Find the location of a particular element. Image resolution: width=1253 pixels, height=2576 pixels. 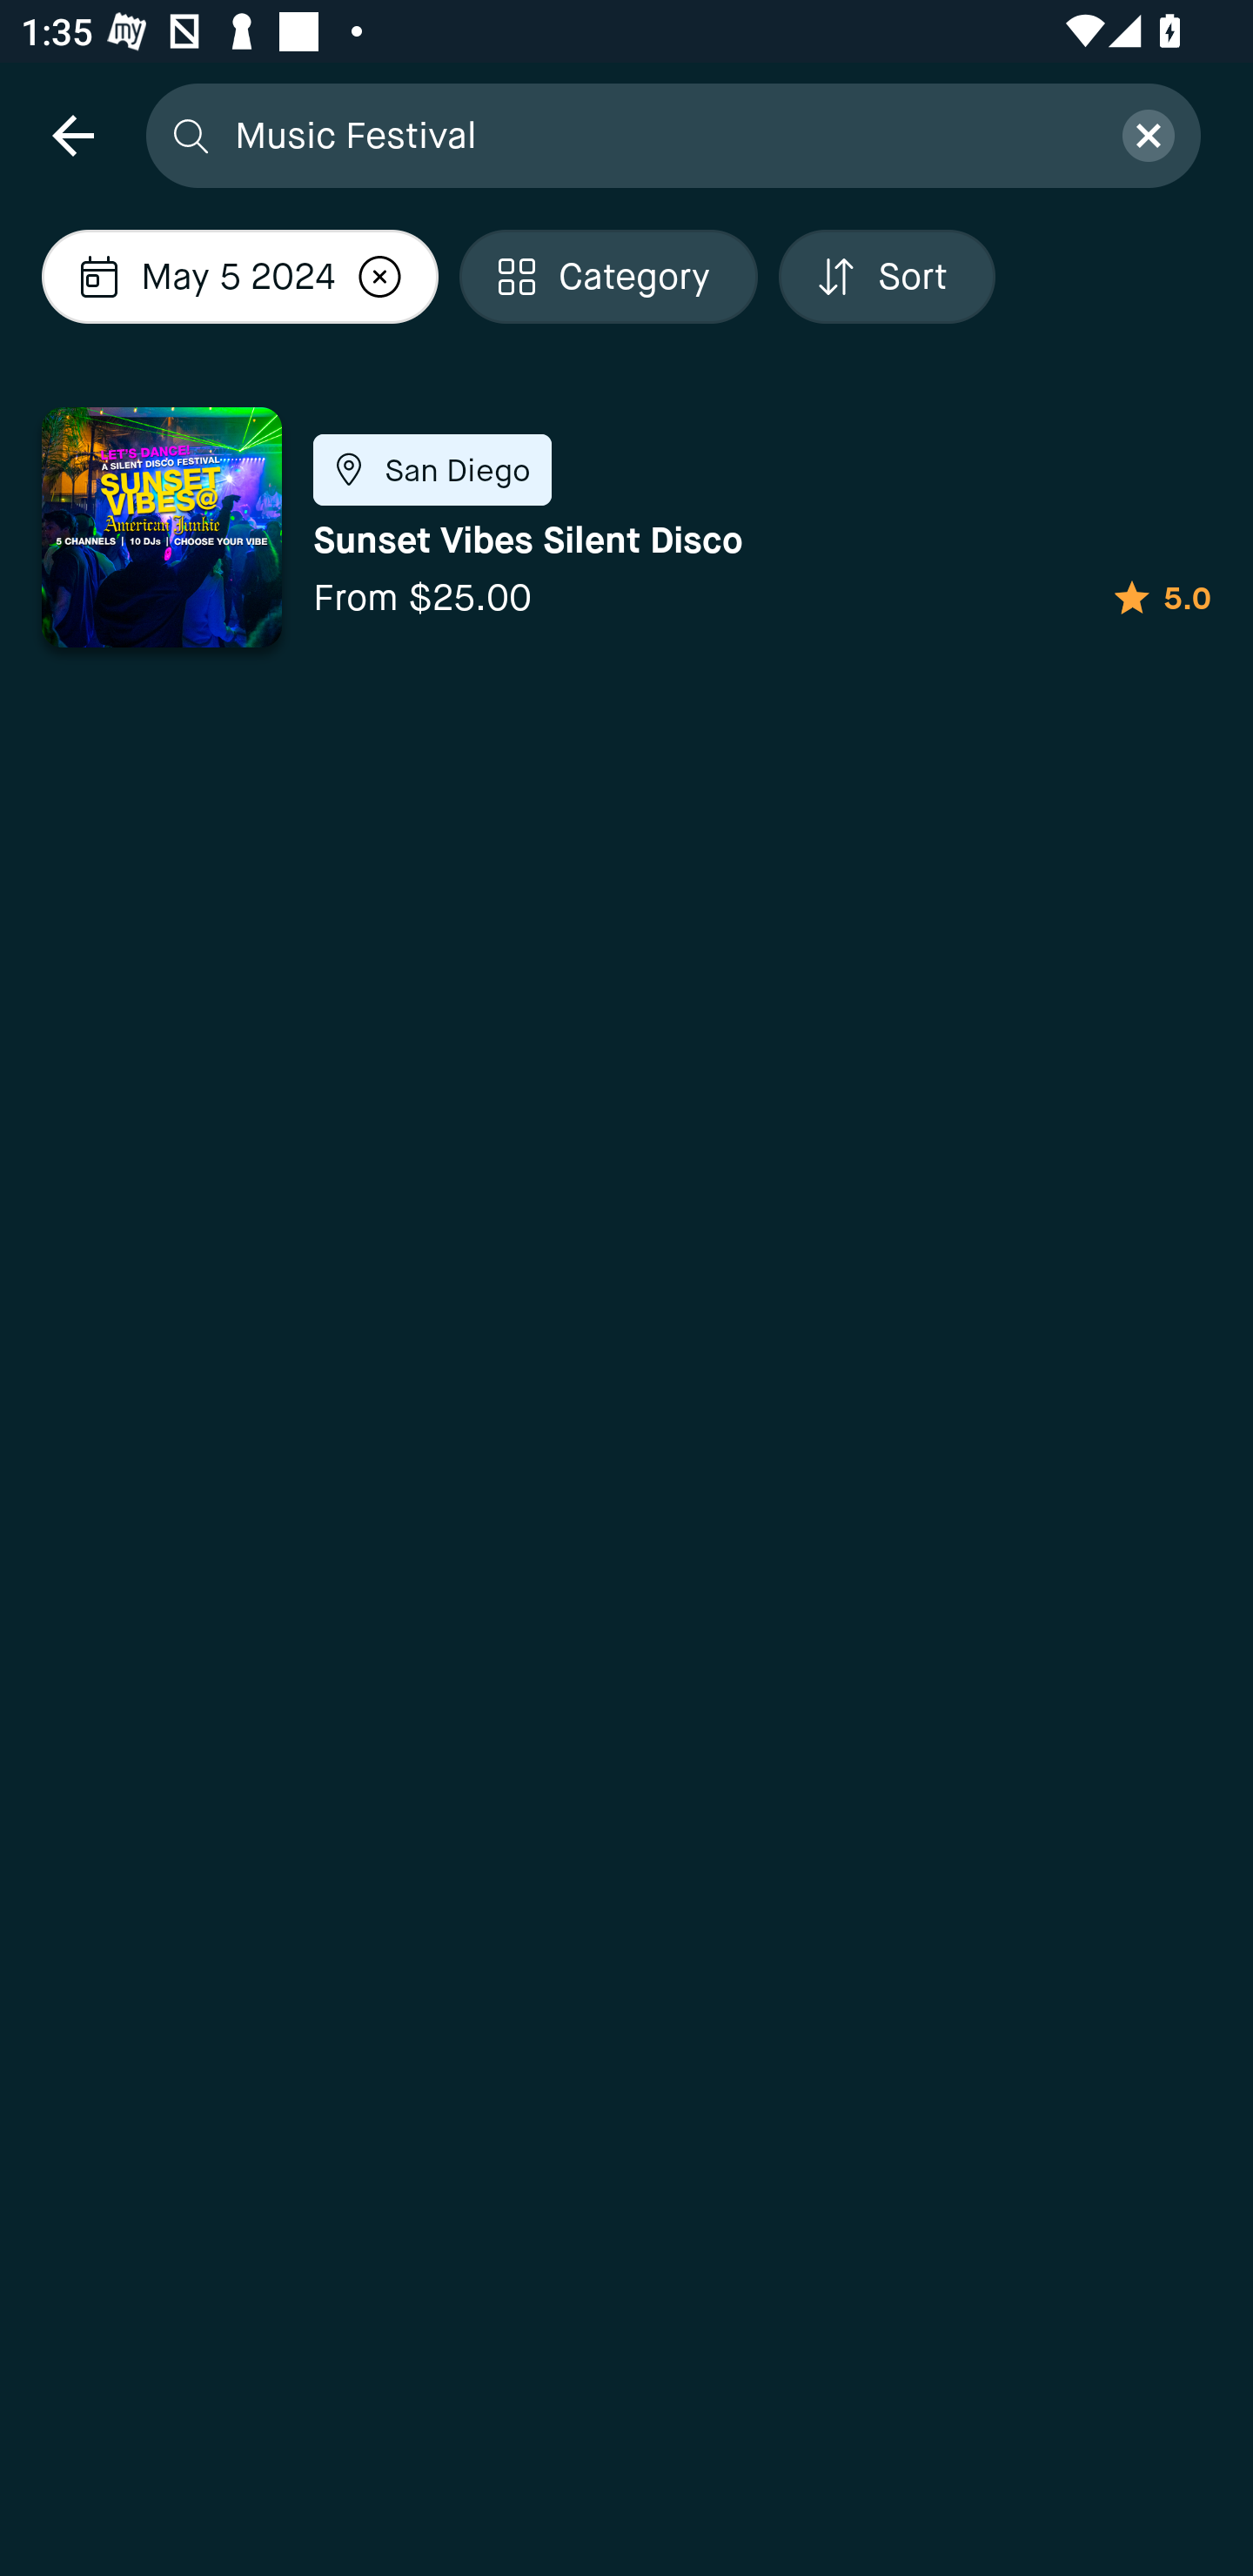

Localized description is located at coordinates (379, 277).